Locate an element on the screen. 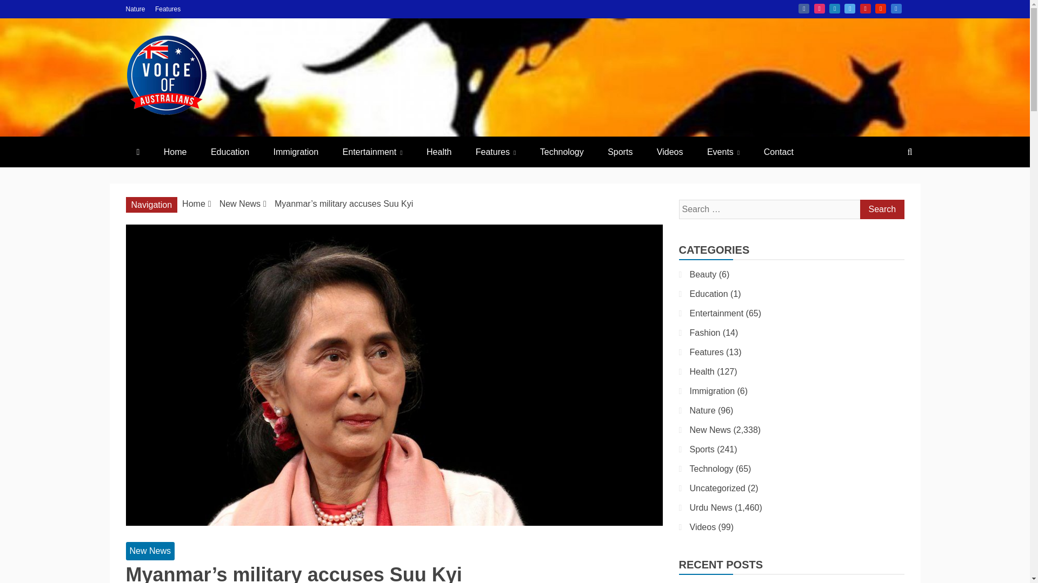  VOICE OF AUSTRALIANS is located at coordinates (342, 140).